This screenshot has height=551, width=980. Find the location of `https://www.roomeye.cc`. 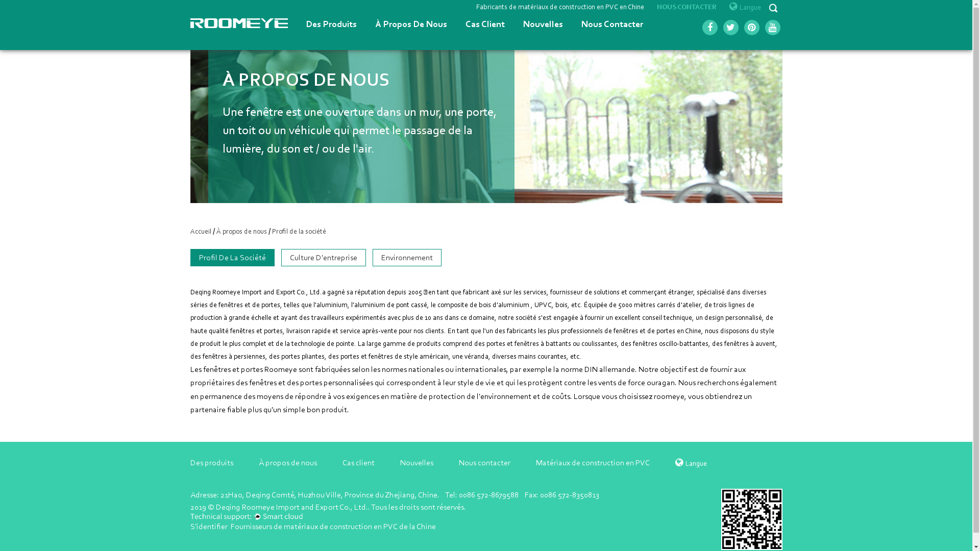

https://www.roomeye.cc is located at coordinates (751, 519).